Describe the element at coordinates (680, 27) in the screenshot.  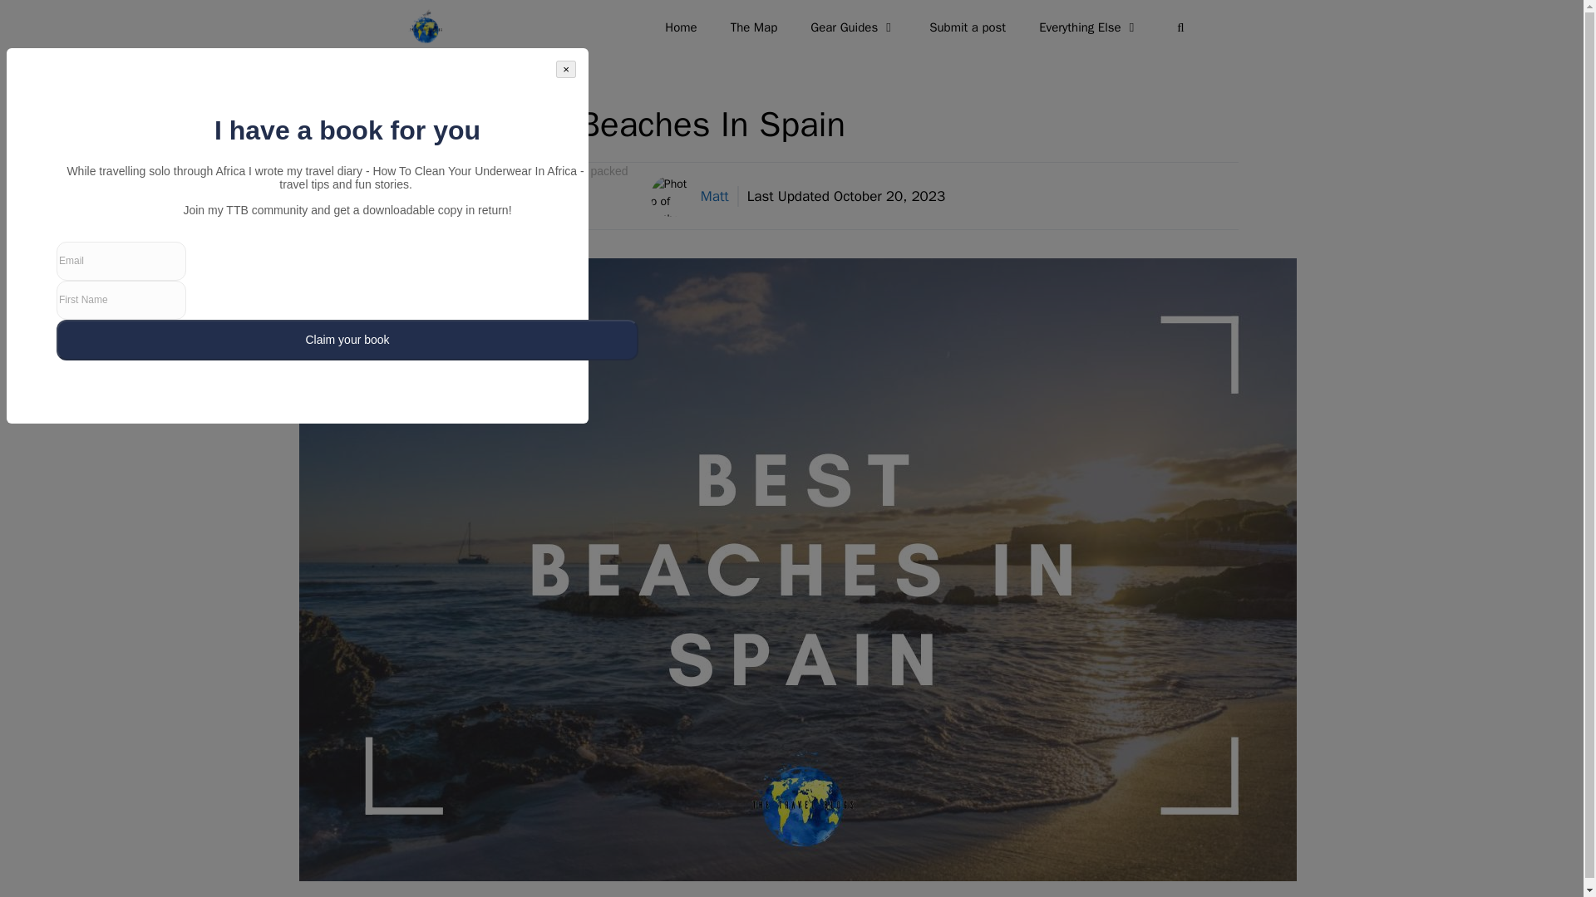
I see `Home` at that location.